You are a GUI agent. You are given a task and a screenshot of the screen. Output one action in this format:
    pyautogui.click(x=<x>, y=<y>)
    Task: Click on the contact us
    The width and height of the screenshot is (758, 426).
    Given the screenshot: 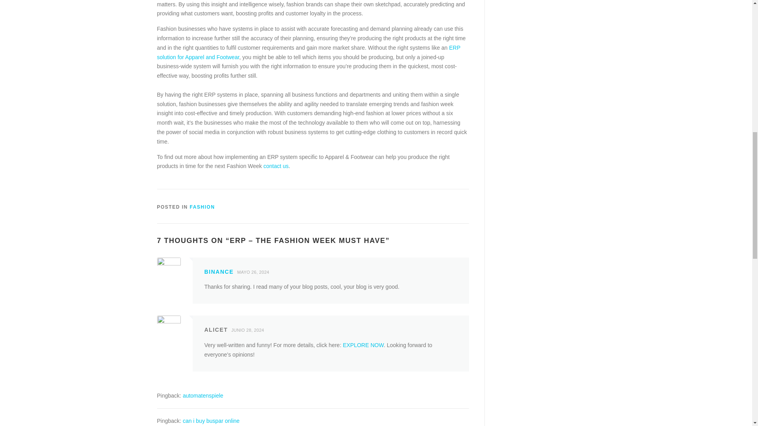 What is the action you would take?
    pyautogui.click(x=276, y=166)
    